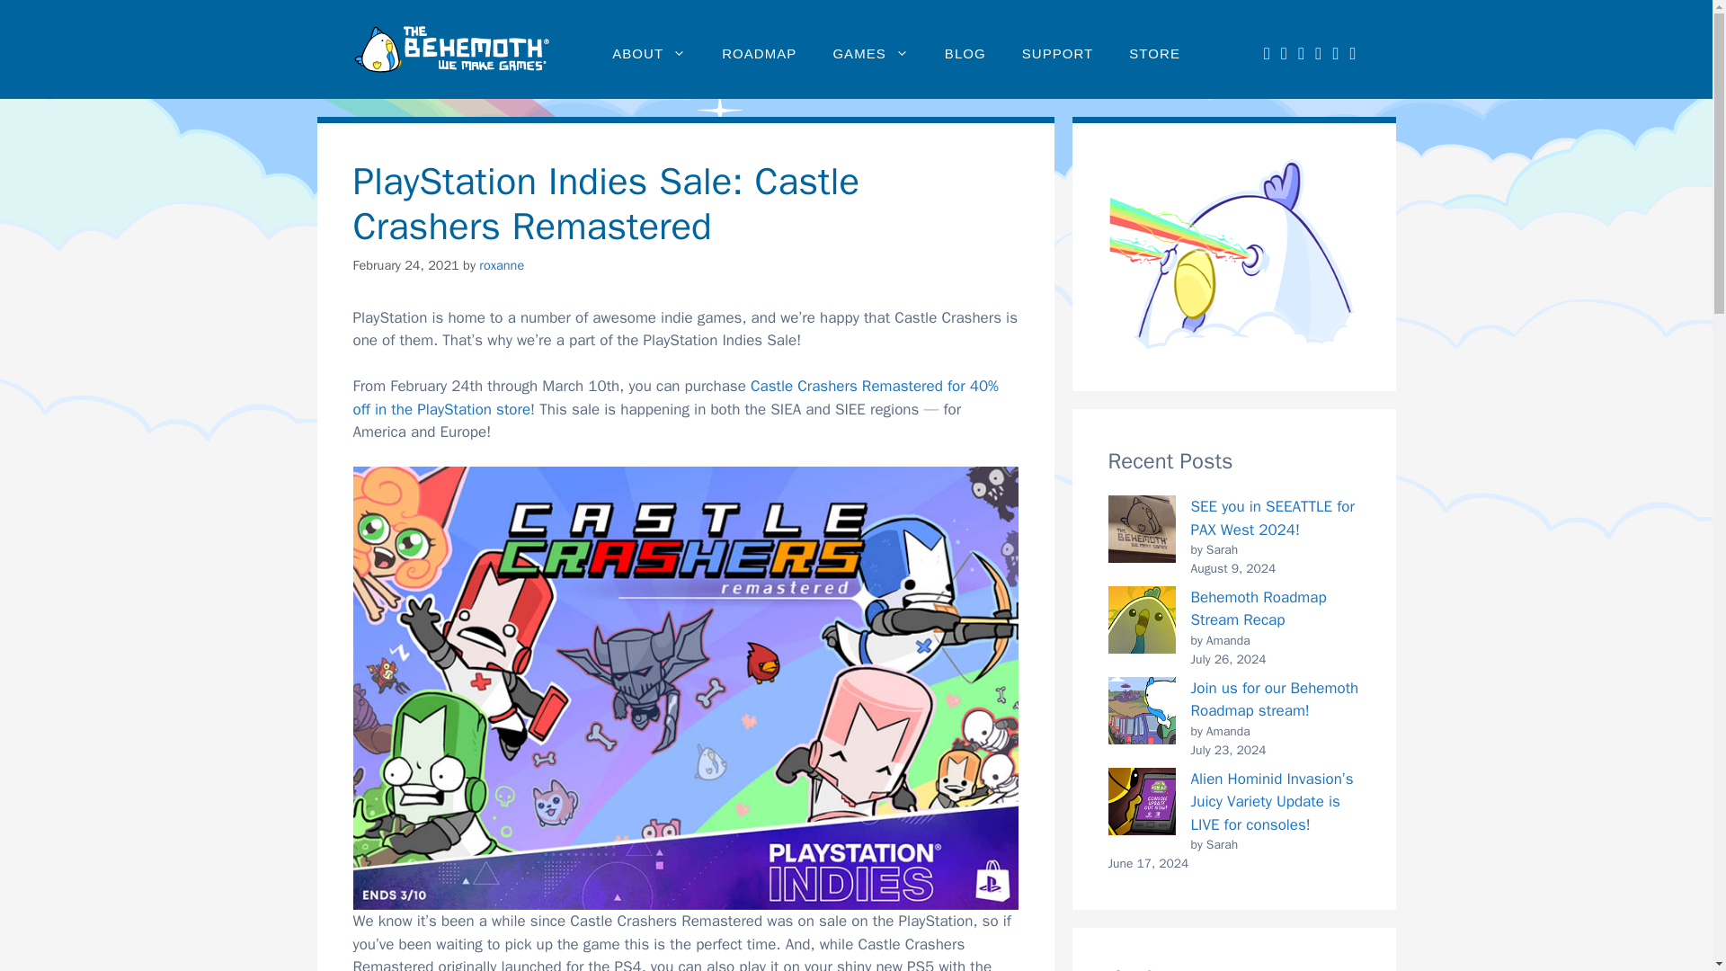  Describe the element at coordinates (1057, 54) in the screenshot. I see `SUPPORT` at that location.